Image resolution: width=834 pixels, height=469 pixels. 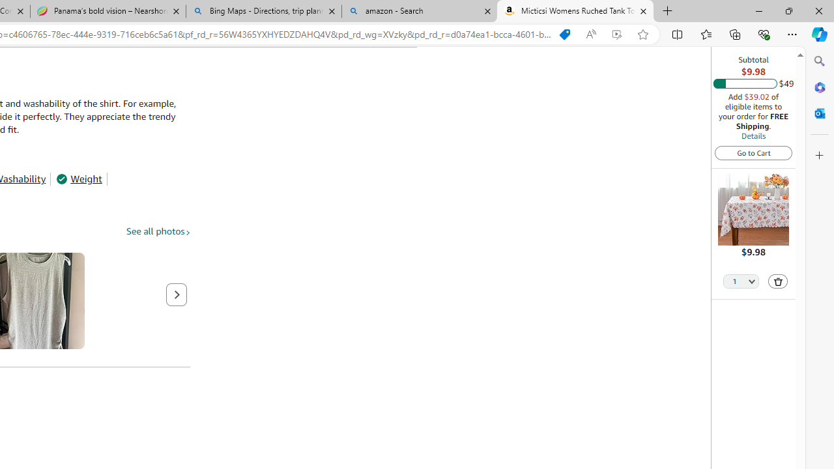 I want to click on amazon - Search, so click(x=419, y=12).